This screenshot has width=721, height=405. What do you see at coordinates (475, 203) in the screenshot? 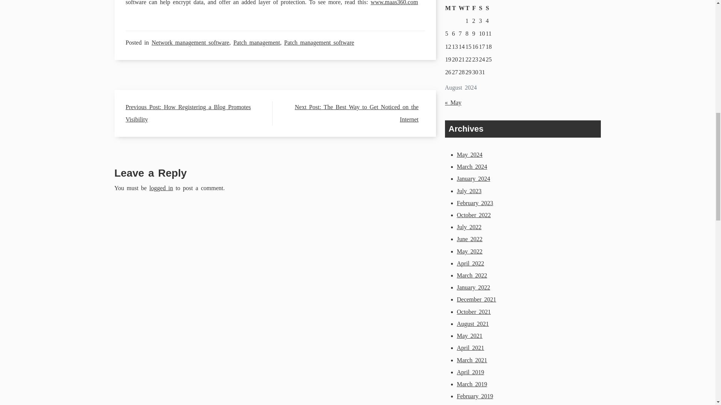
I see `February 2023` at bounding box center [475, 203].